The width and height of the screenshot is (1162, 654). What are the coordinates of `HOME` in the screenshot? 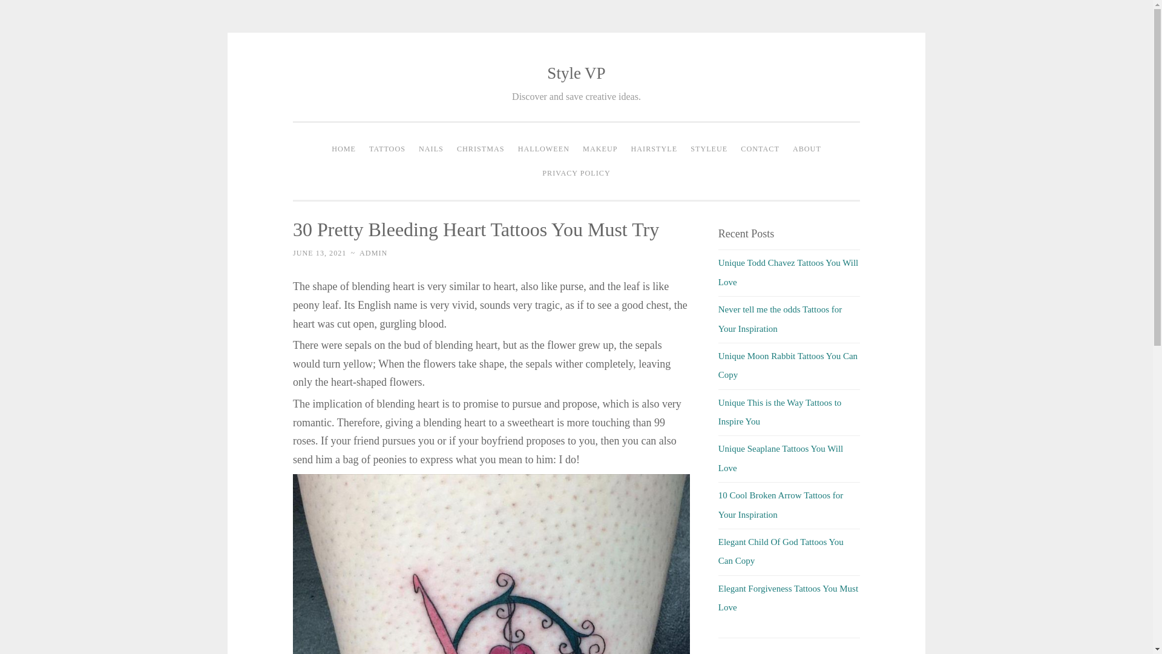 It's located at (344, 149).